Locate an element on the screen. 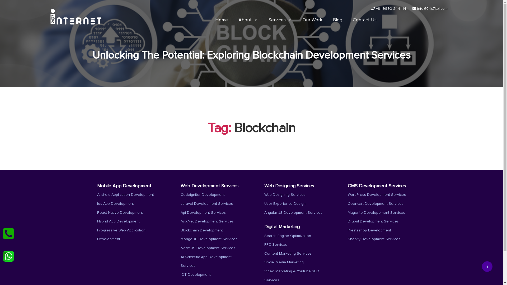 The height and width of the screenshot is (285, 507). IOT Development is located at coordinates (196, 275).